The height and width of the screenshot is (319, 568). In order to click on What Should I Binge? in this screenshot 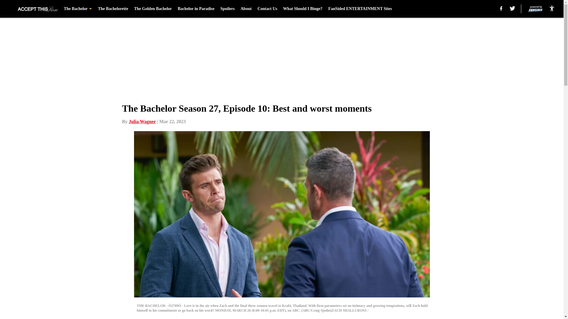, I will do `click(303, 9)`.